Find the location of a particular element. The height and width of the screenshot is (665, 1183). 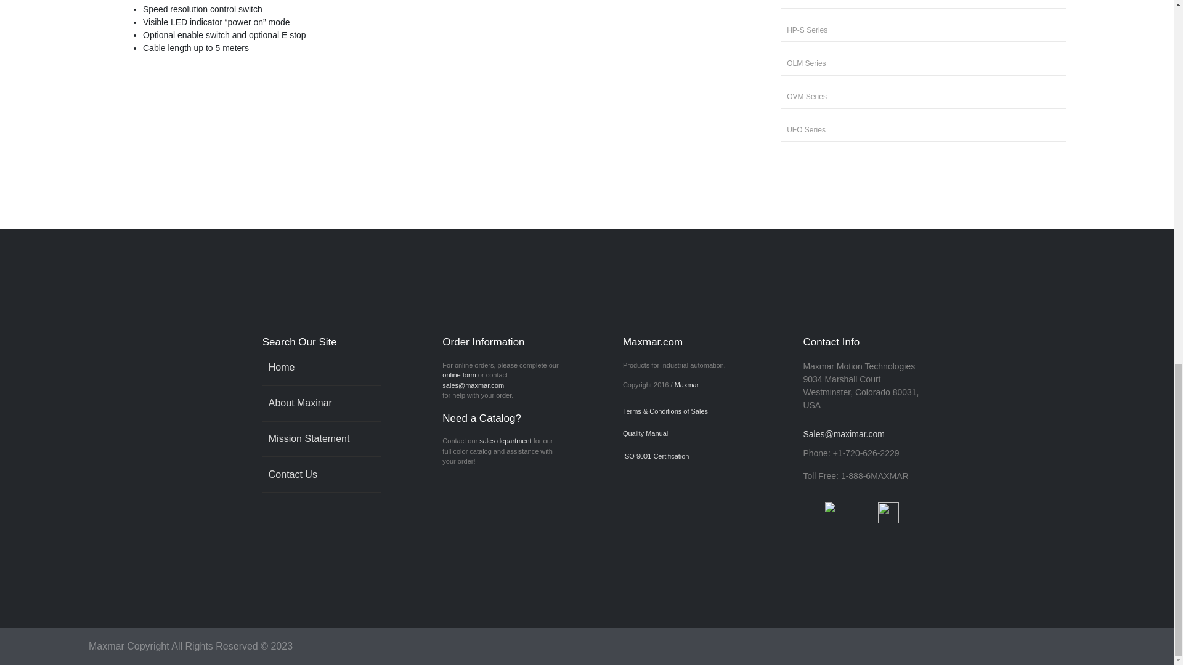

Home is located at coordinates (321, 368).